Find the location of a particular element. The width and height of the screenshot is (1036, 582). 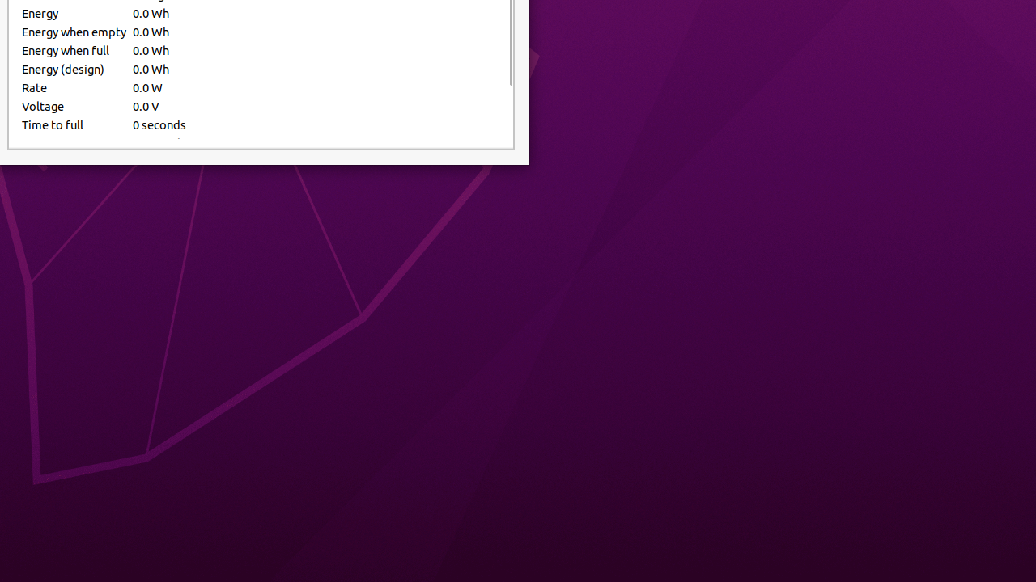

0 seconds is located at coordinates (316, 124).